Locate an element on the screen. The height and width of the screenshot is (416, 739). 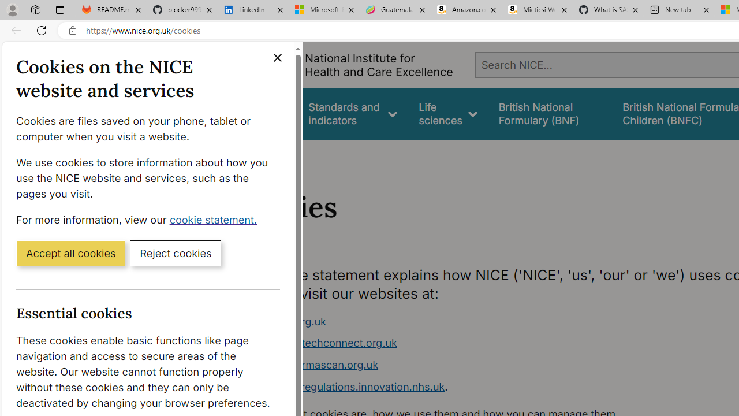
www.nice.org.uk is located at coordinates (460, 321).